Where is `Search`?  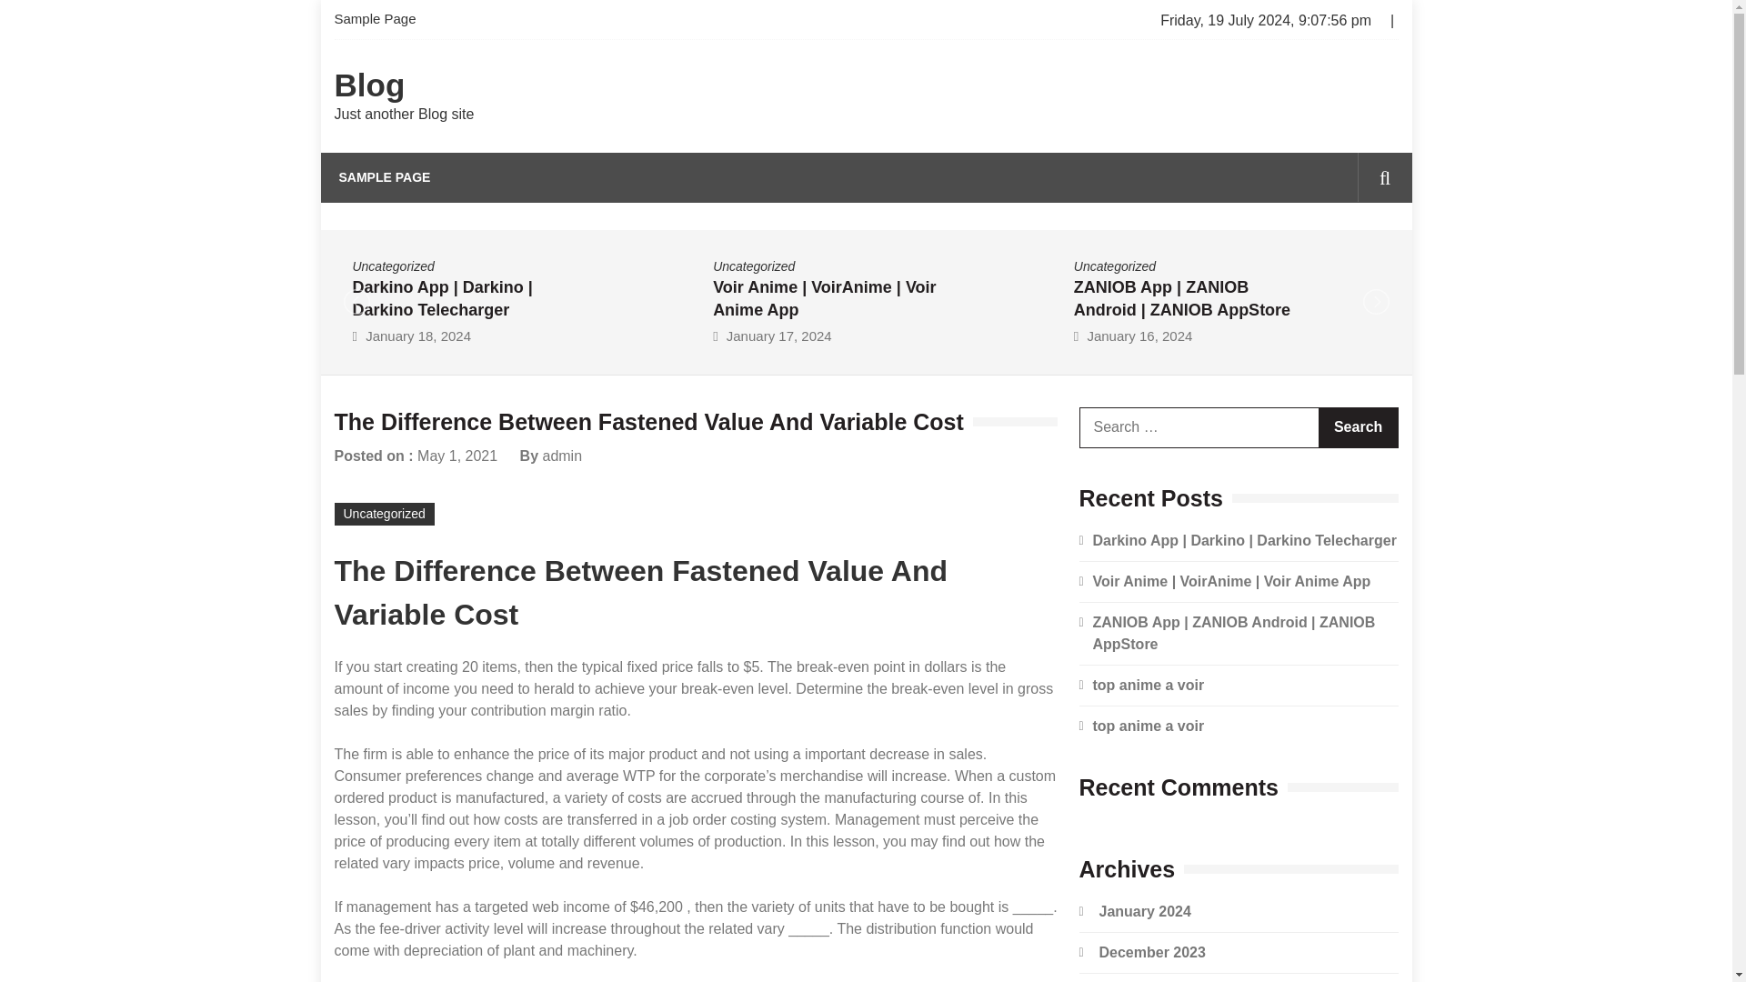 Search is located at coordinates (1358, 427).